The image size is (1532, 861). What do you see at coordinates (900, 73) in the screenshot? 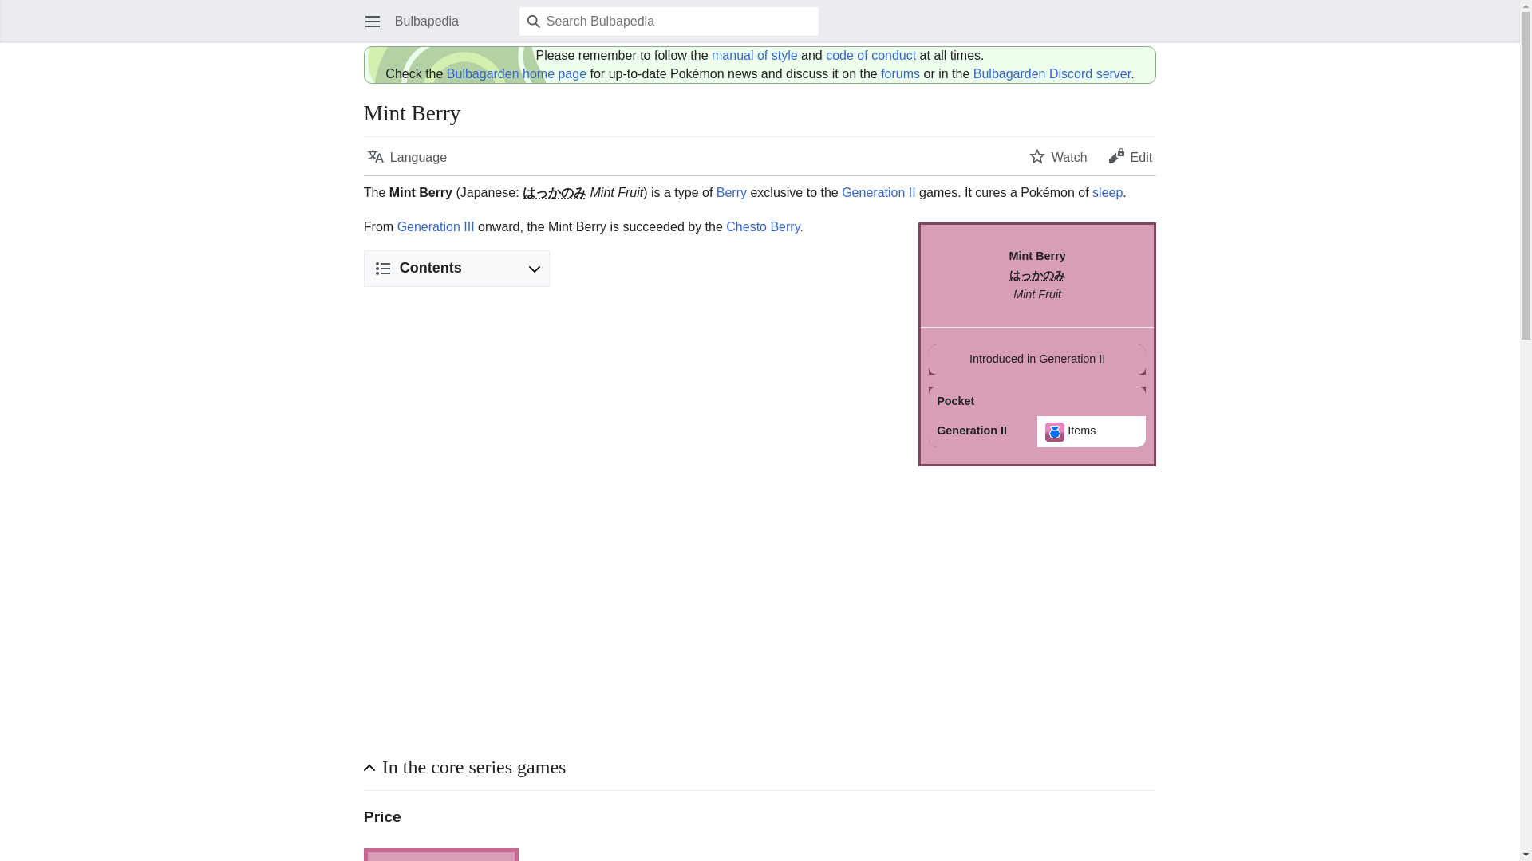
I see `forums` at bounding box center [900, 73].